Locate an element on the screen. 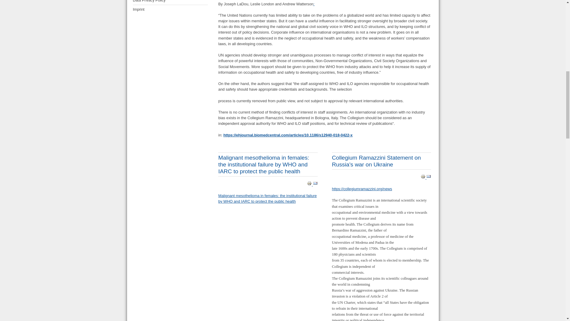 The image size is (570, 321). CR statement on Russia's war on Ukraine is located at coordinates (362, 188).